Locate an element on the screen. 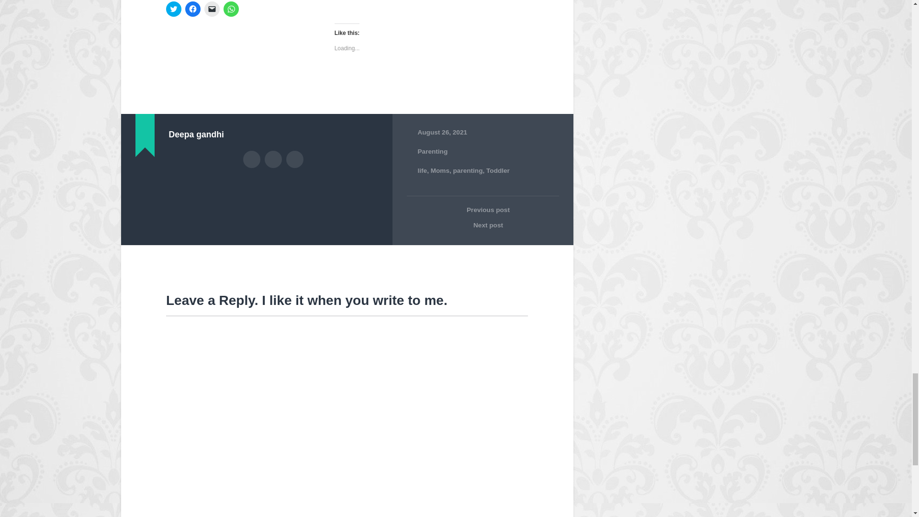 The width and height of the screenshot is (919, 517). Click to share on Facebook is located at coordinates (192, 9).